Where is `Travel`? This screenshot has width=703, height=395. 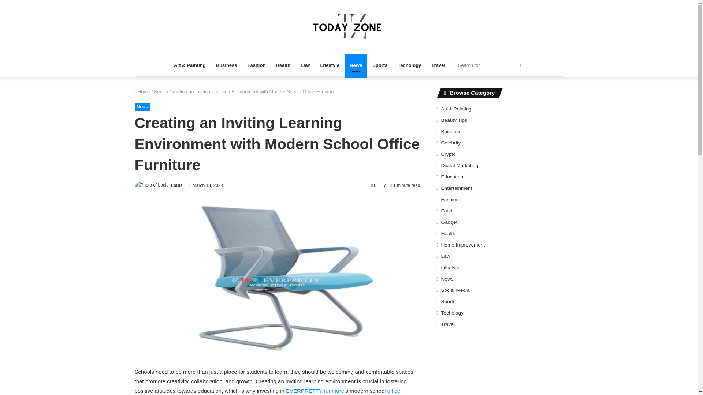 Travel is located at coordinates (438, 65).